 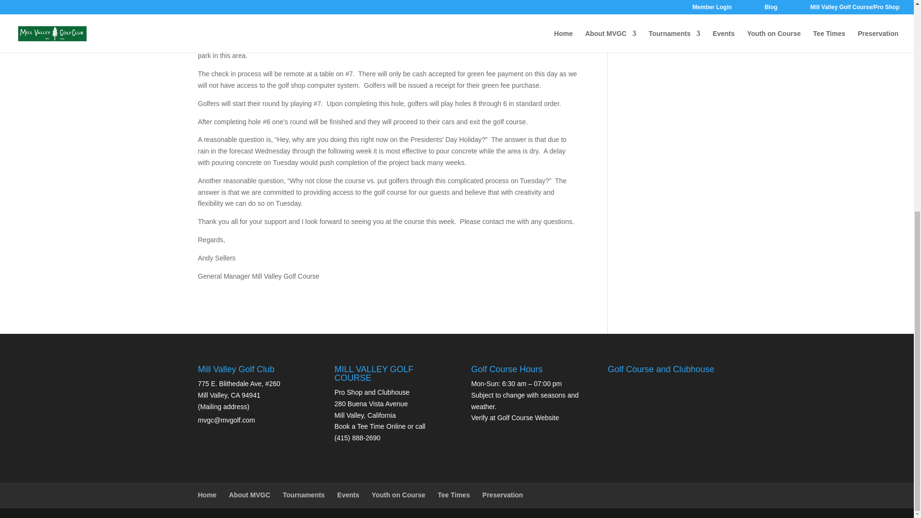 What do you see at coordinates (454, 495) in the screenshot?
I see `Tee Times` at bounding box center [454, 495].